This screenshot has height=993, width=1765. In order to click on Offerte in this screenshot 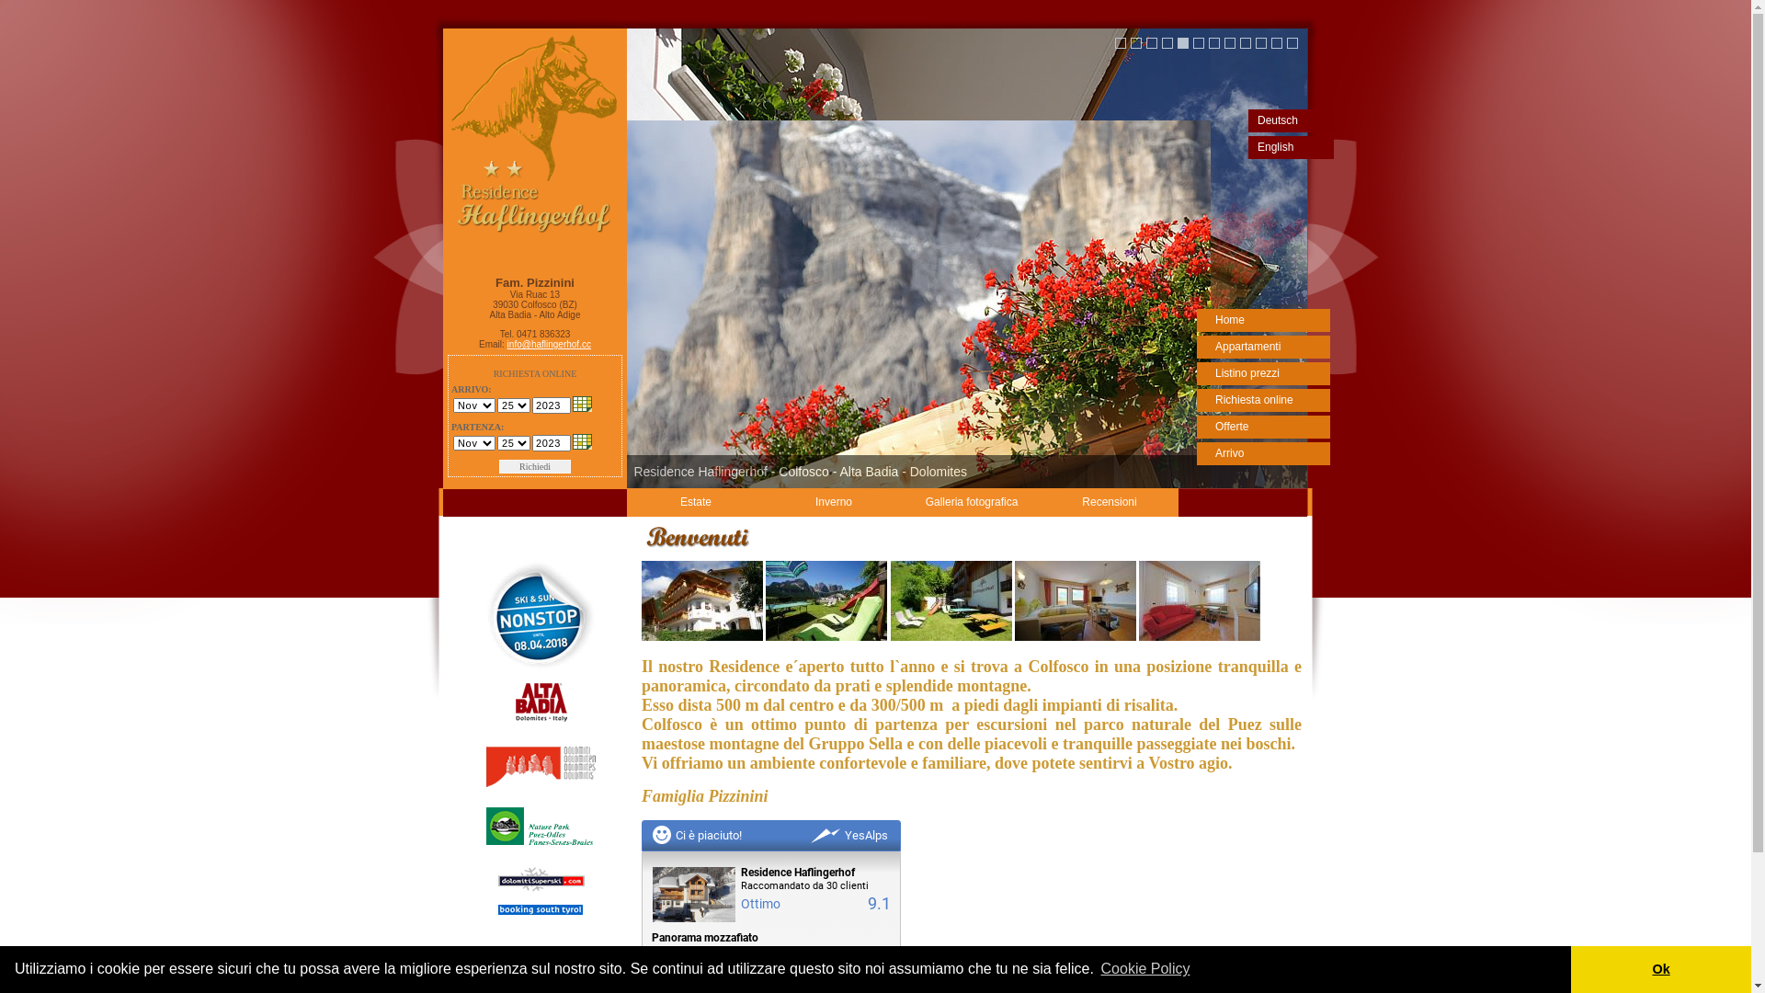, I will do `click(1263, 427)`.